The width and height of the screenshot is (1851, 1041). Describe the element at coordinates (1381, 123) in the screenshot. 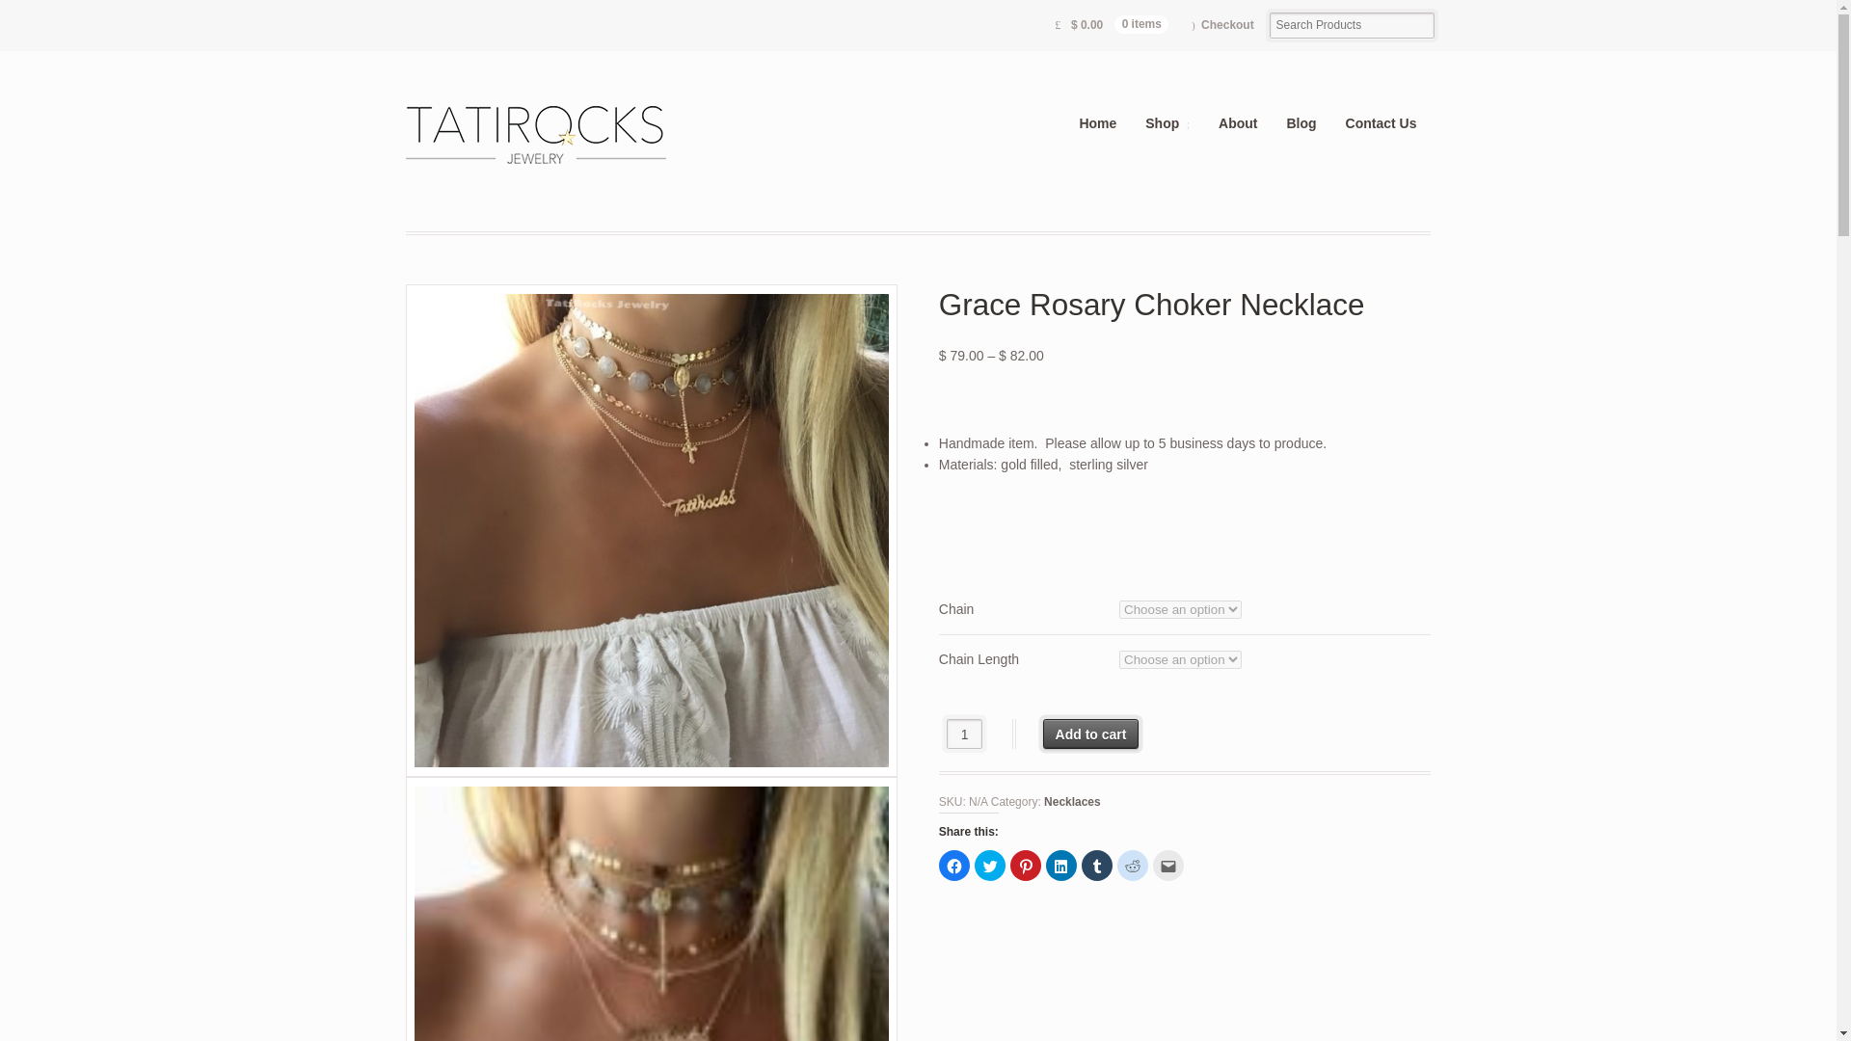

I see `Contact Us` at that location.